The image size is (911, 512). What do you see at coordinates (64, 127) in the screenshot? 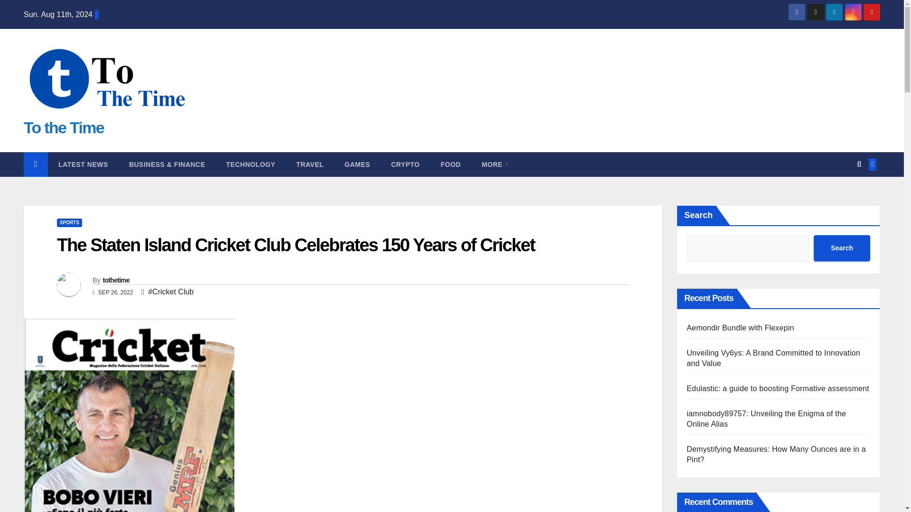
I see `To the Time` at bounding box center [64, 127].